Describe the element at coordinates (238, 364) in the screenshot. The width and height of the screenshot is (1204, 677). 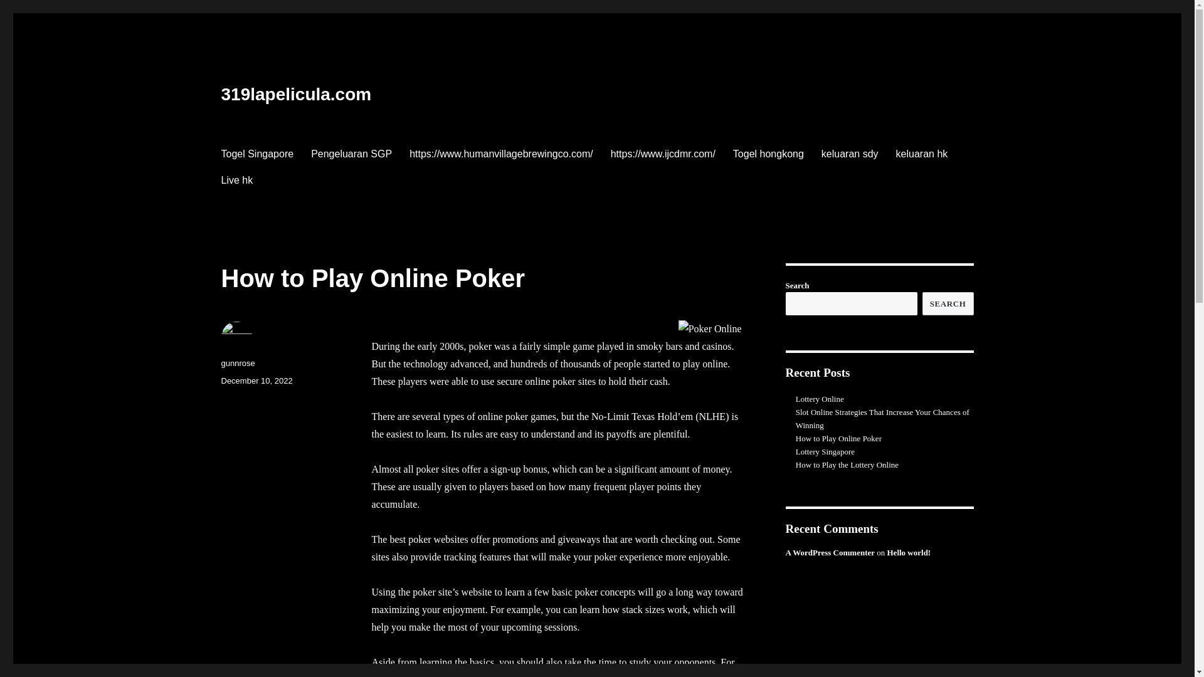
I see `gunnrose` at that location.